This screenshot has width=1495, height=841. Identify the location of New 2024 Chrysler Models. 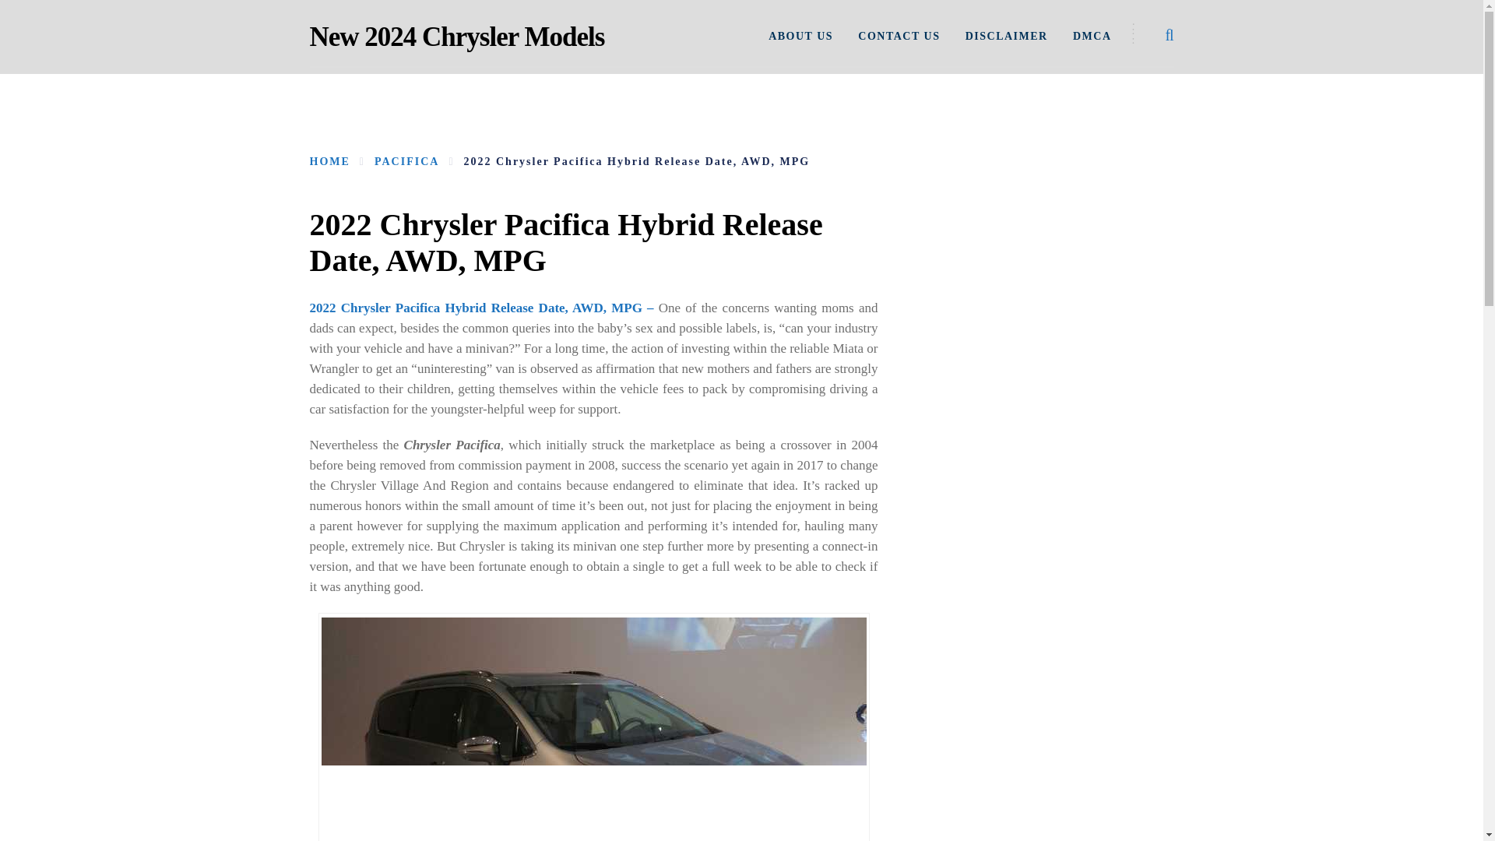
(457, 37).